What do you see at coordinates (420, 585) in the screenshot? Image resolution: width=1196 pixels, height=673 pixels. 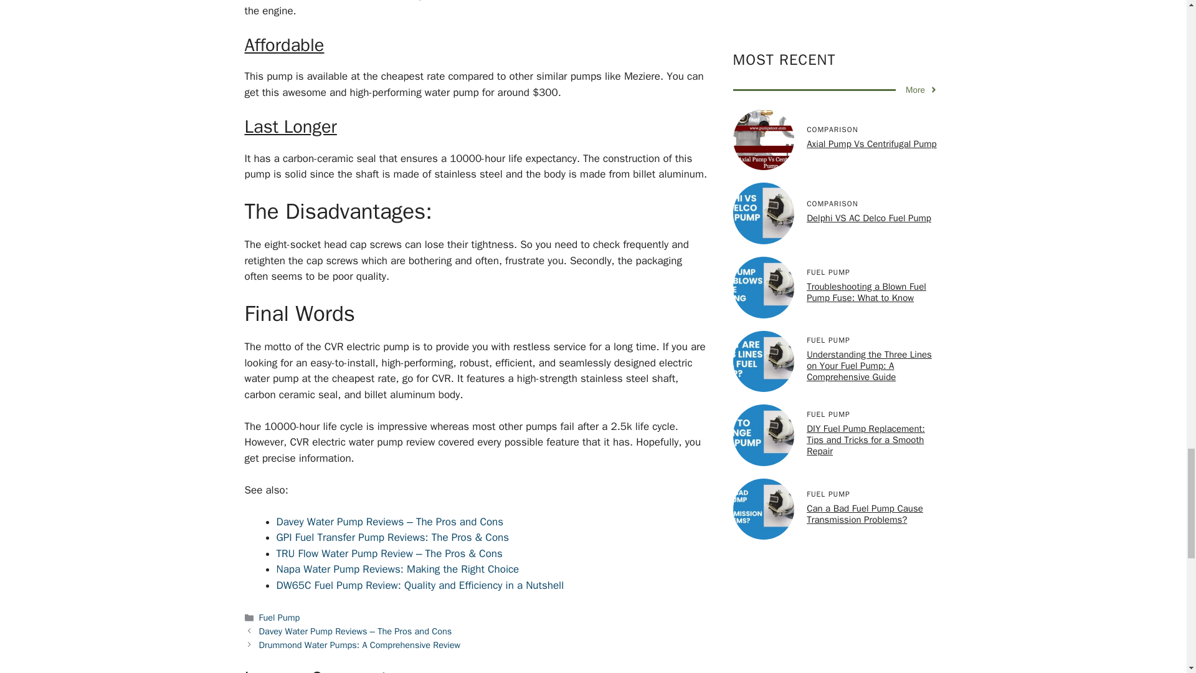 I see `DW65C Fuel Pump Review: Quality and Efficiency in a Nutshell` at bounding box center [420, 585].